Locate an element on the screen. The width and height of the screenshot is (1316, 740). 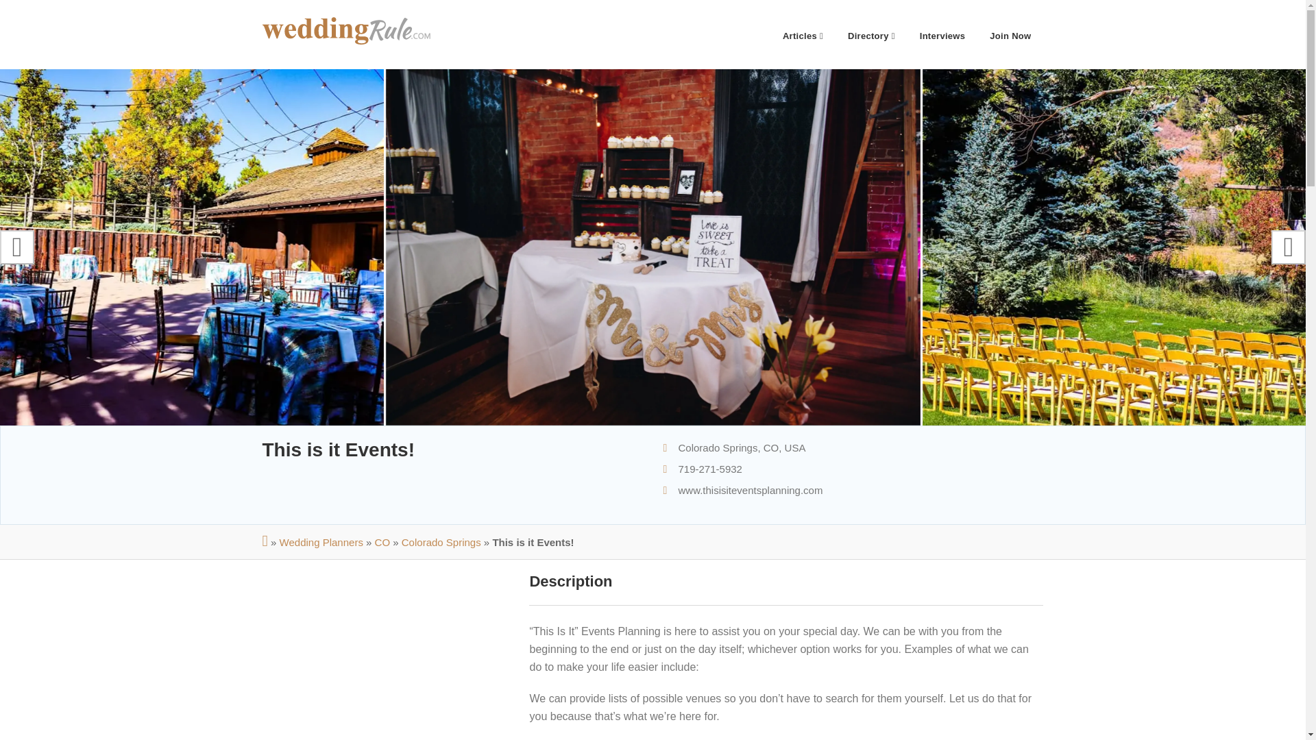
CO is located at coordinates (382, 543).